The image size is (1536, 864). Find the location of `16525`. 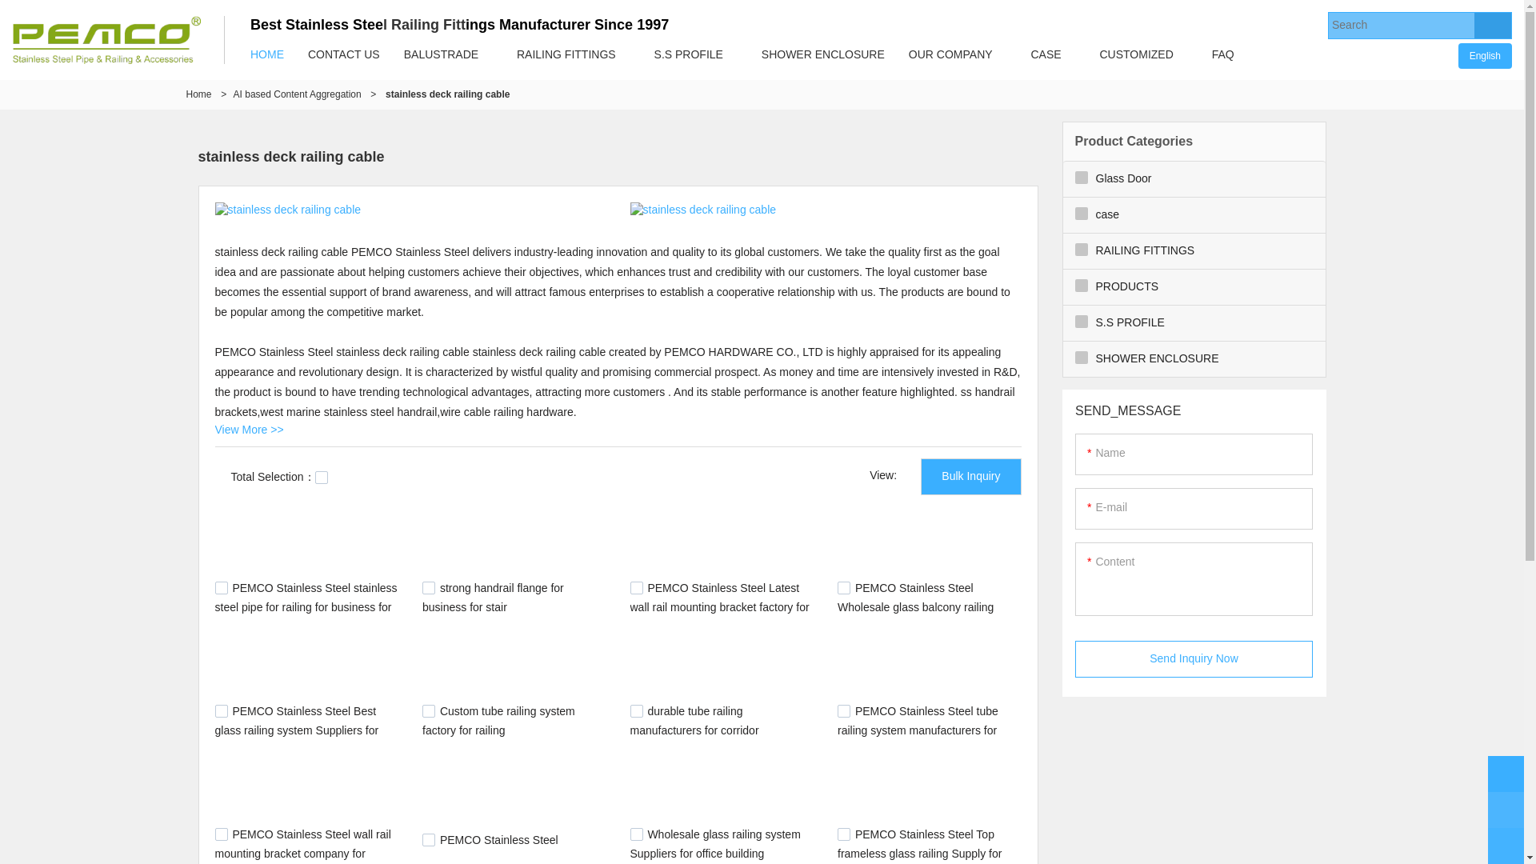

16525 is located at coordinates (221, 587).